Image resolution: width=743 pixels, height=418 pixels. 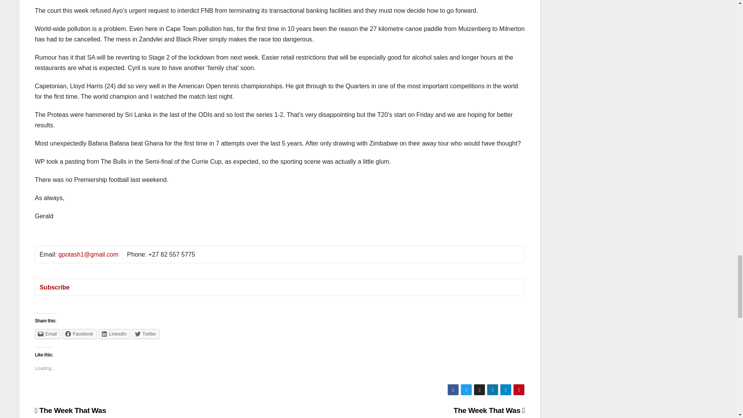 I want to click on Facebook, so click(x=79, y=334).